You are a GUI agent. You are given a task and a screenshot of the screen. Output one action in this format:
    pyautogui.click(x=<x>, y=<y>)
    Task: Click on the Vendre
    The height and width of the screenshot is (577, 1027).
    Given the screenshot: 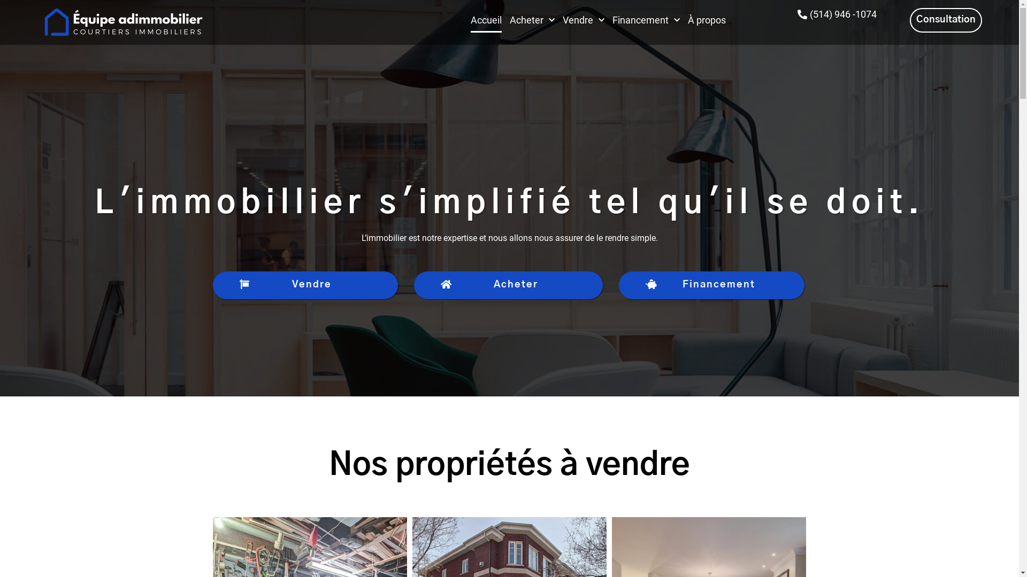 What is the action you would take?
    pyautogui.click(x=584, y=20)
    